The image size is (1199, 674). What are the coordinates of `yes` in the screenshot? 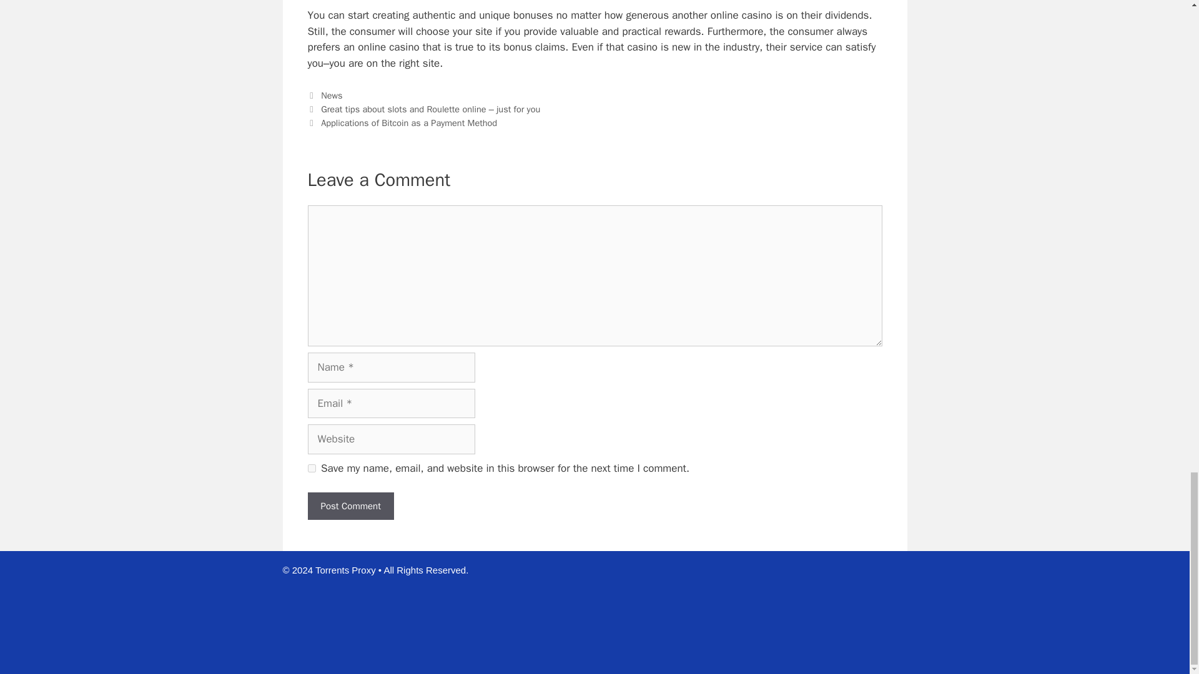 It's located at (311, 468).